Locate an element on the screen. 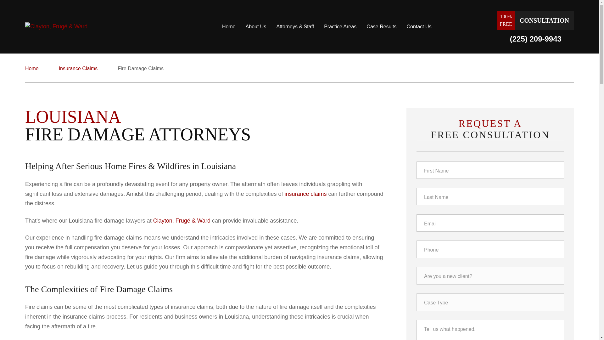  Contact Us is located at coordinates (419, 26).